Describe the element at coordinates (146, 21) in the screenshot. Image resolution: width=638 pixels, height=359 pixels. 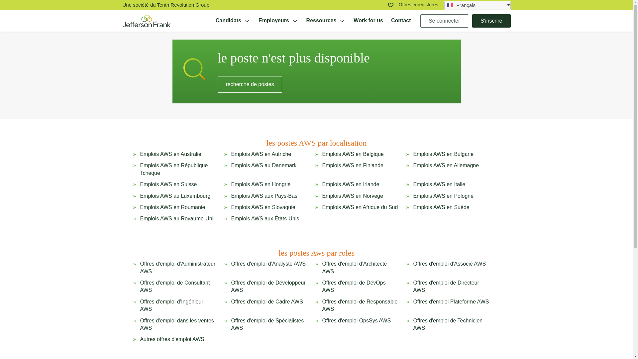
I see `Jefferson Frank` at that location.